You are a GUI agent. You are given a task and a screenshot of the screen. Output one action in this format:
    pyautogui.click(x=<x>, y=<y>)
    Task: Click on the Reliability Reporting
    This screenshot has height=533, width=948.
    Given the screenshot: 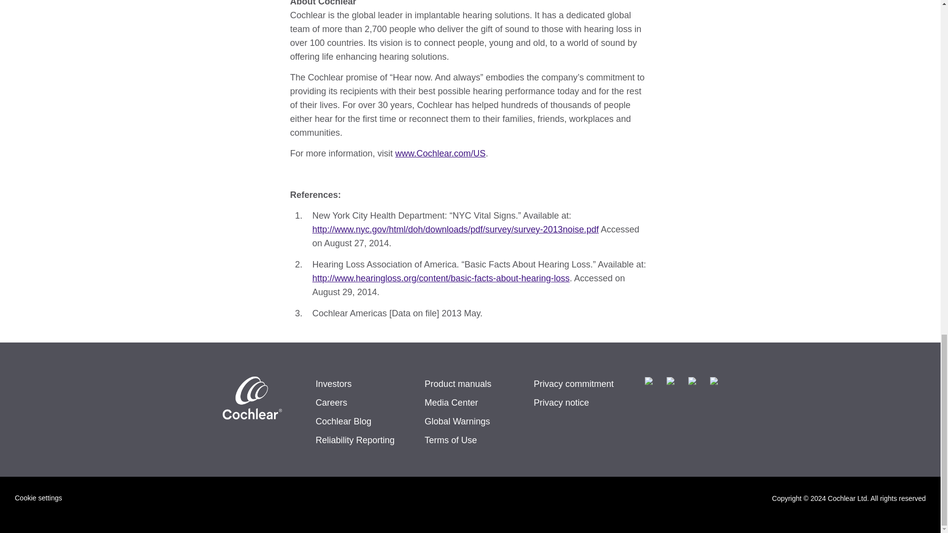 What is the action you would take?
    pyautogui.click(x=361, y=440)
    